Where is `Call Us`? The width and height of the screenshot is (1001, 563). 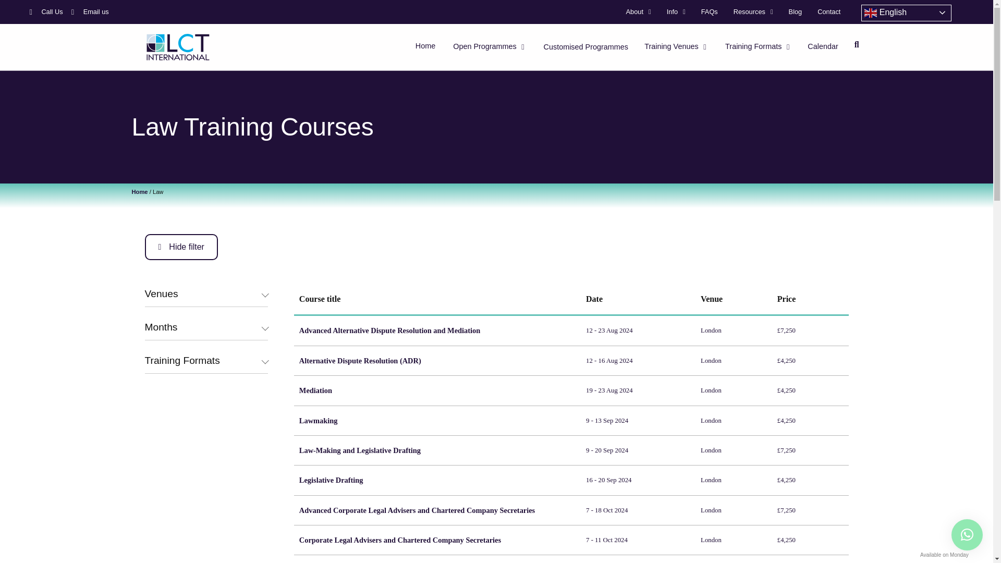 Call Us is located at coordinates (45, 11).